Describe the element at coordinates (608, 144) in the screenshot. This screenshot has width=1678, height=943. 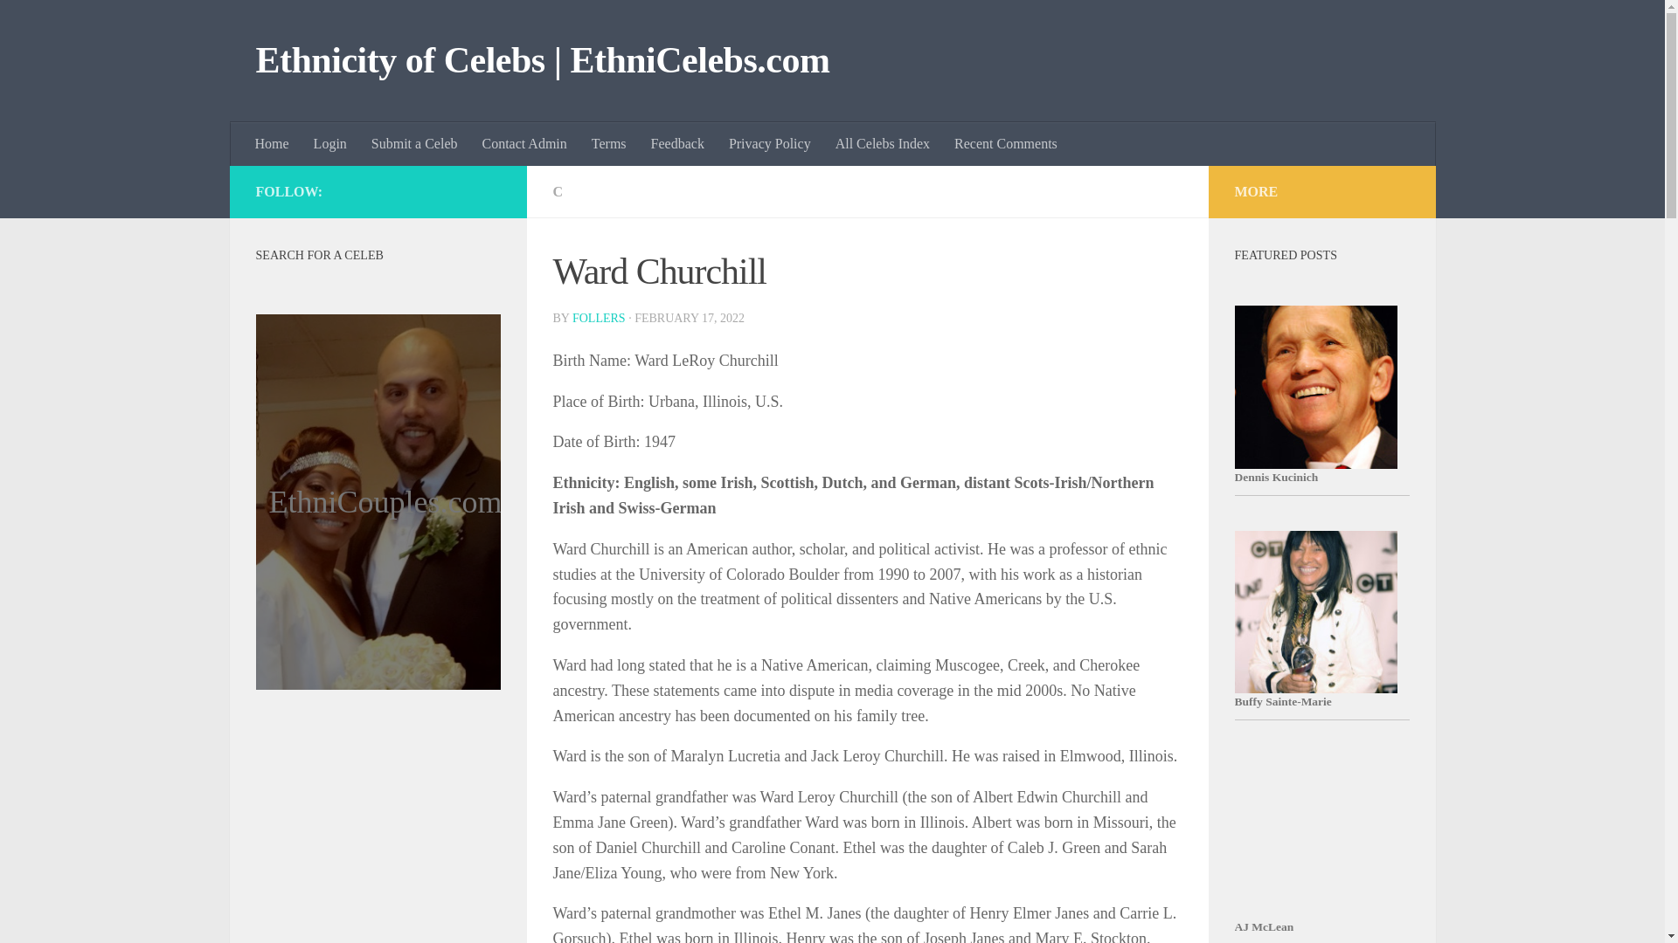
I see `Terms` at that location.